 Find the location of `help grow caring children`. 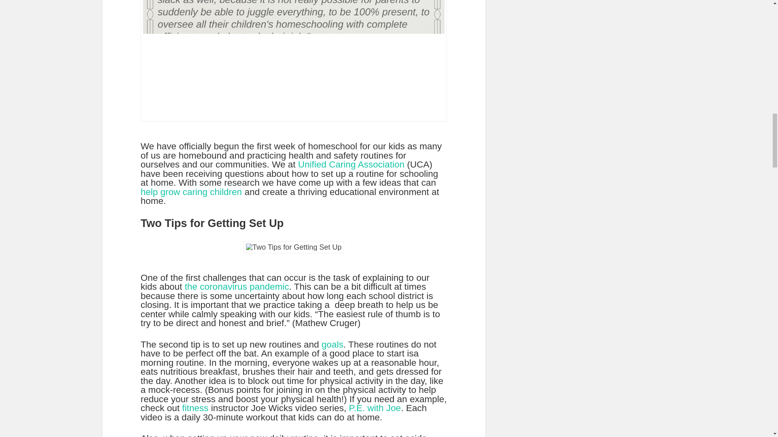

help grow caring children is located at coordinates (191, 192).